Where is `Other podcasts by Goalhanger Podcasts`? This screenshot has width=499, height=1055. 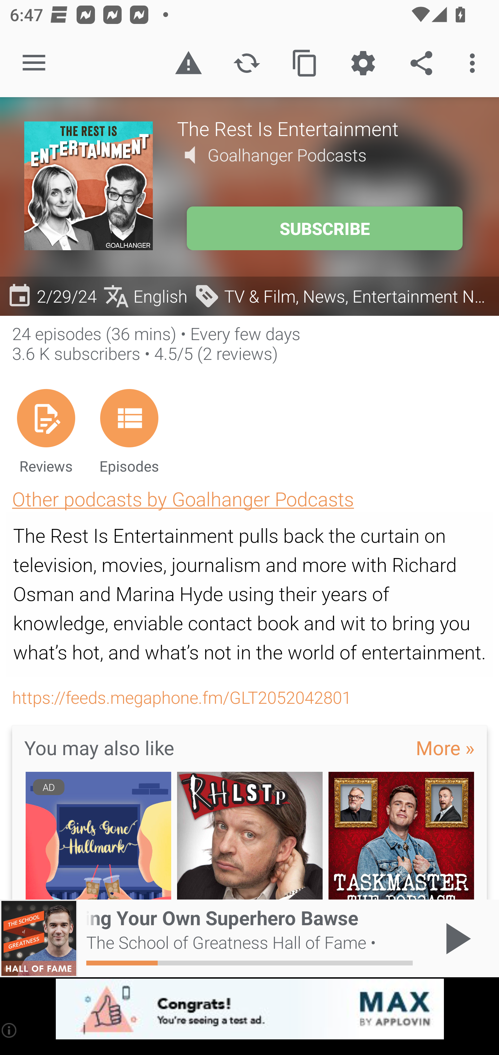 Other podcasts by Goalhanger Podcasts is located at coordinates (183, 498).